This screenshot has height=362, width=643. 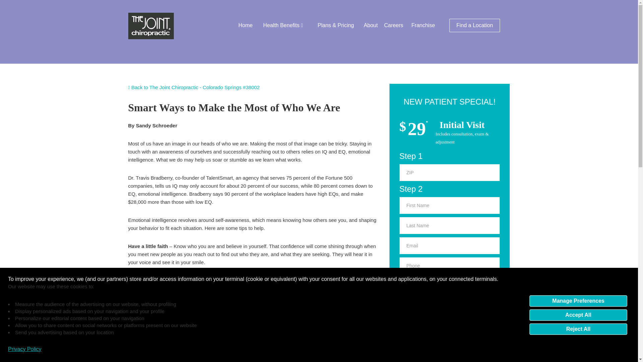 What do you see at coordinates (449, 286) in the screenshot?
I see `Been to a Chiropractor Before?` at bounding box center [449, 286].